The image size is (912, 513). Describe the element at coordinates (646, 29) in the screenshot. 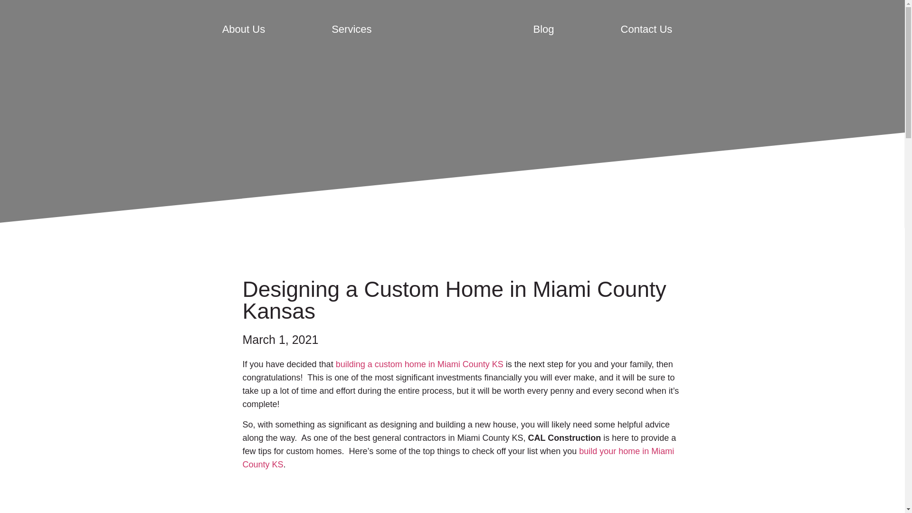

I see `Contact Us` at that location.